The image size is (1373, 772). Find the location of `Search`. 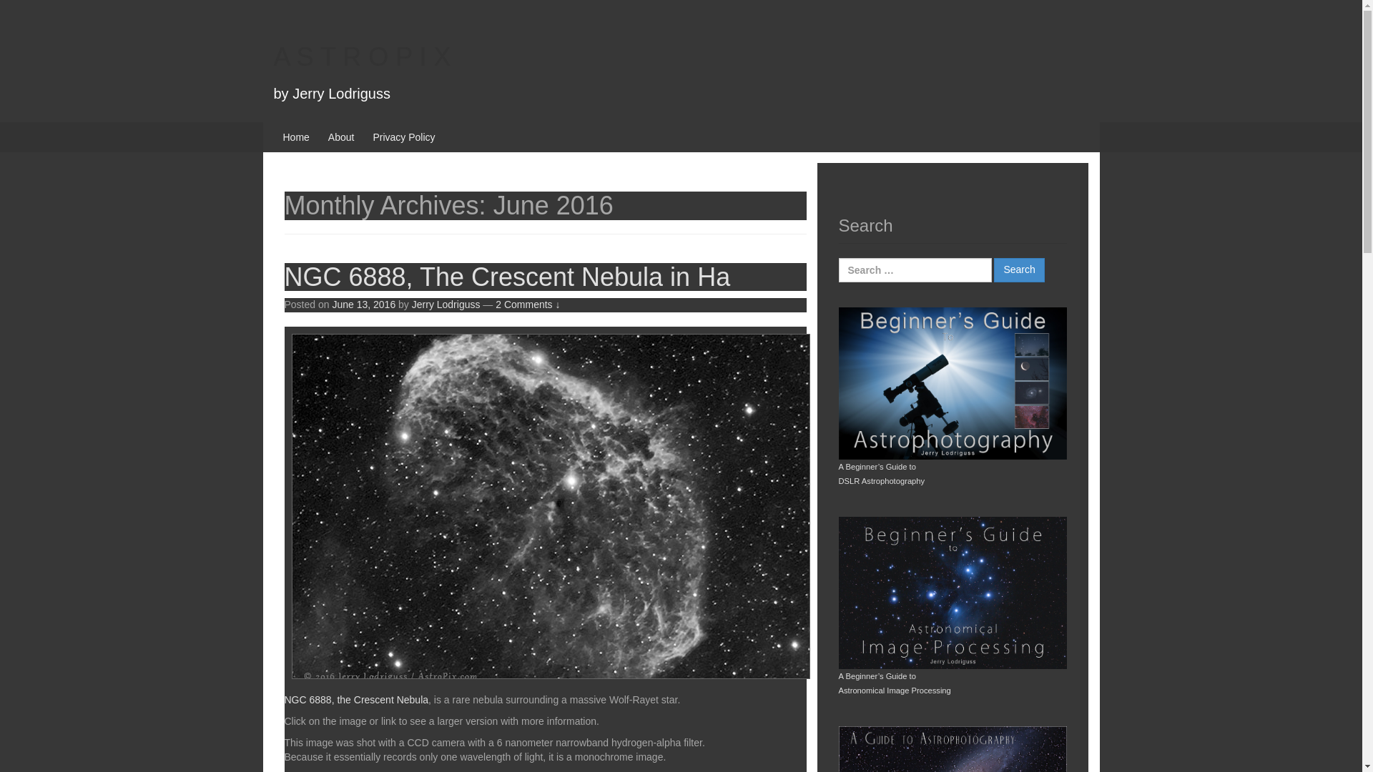

Search is located at coordinates (1018, 270).